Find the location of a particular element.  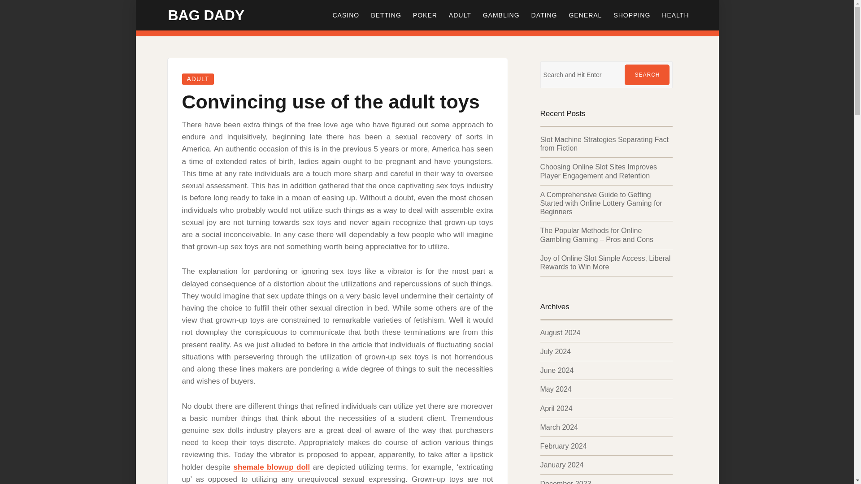

Slot Machine Strategies Separating Fact from Fiction is located at coordinates (604, 144).